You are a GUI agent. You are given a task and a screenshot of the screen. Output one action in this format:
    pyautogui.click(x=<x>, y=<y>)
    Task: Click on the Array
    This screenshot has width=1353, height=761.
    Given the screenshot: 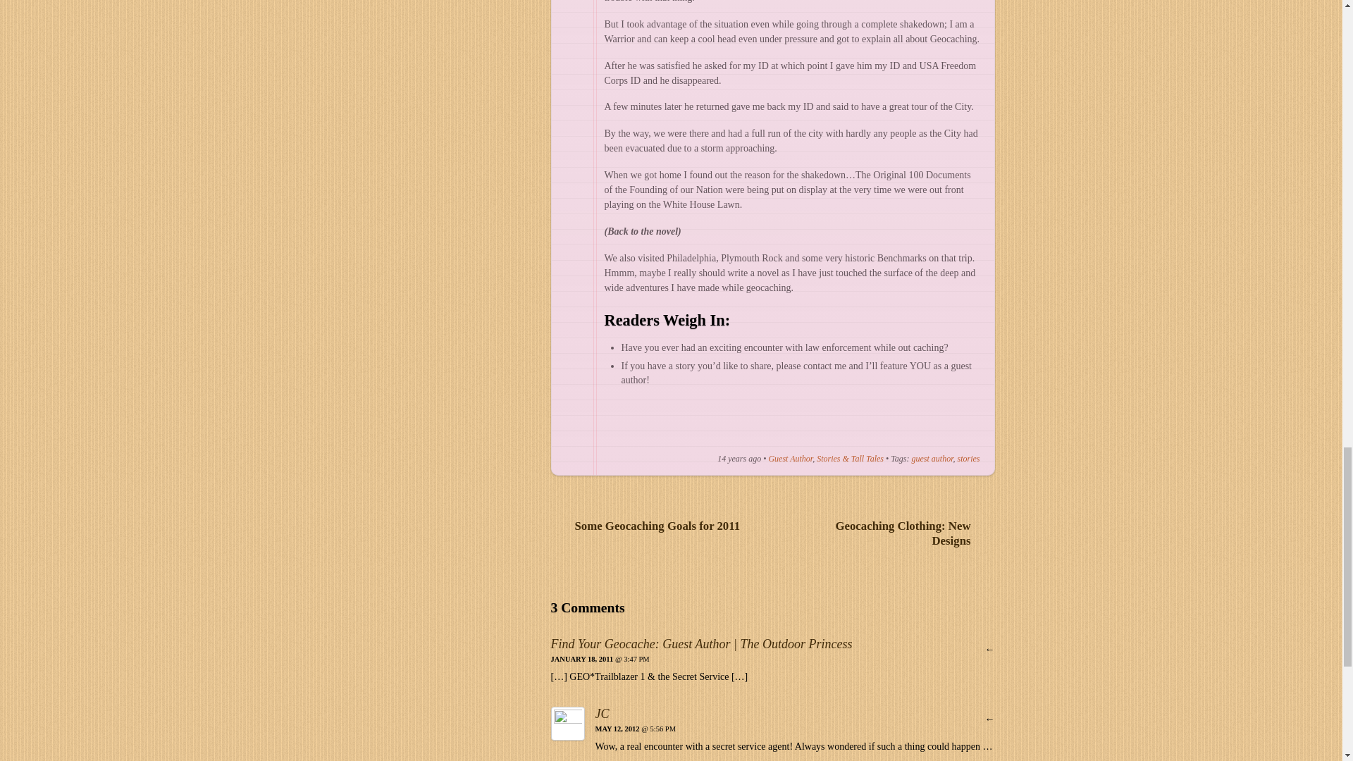 What is the action you would take?
    pyautogui.click(x=844, y=430)
    